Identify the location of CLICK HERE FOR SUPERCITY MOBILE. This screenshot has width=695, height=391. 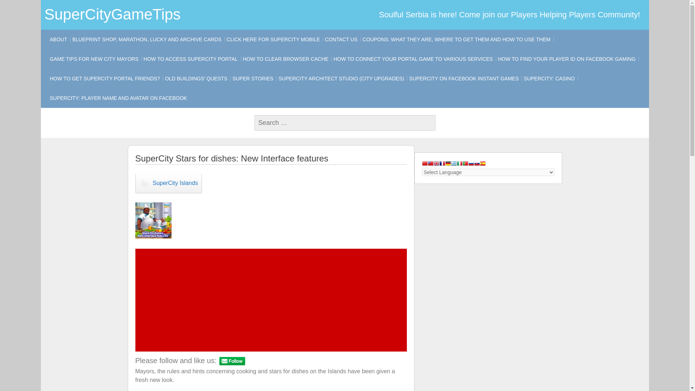
(273, 39).